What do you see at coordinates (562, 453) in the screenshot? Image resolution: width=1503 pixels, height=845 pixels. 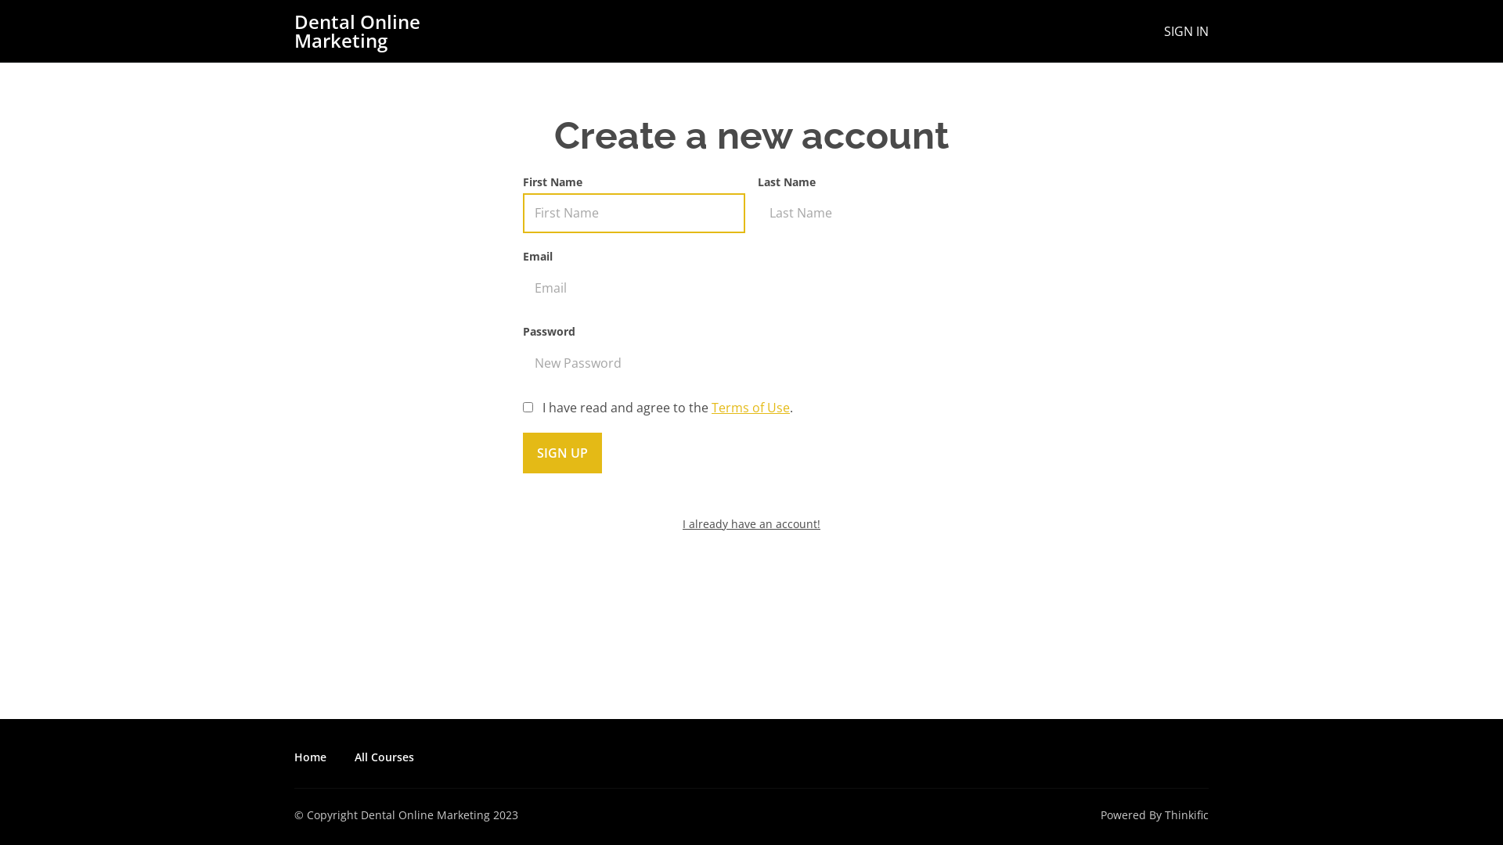 I see `Sign up` at bounding box center [562, 453].